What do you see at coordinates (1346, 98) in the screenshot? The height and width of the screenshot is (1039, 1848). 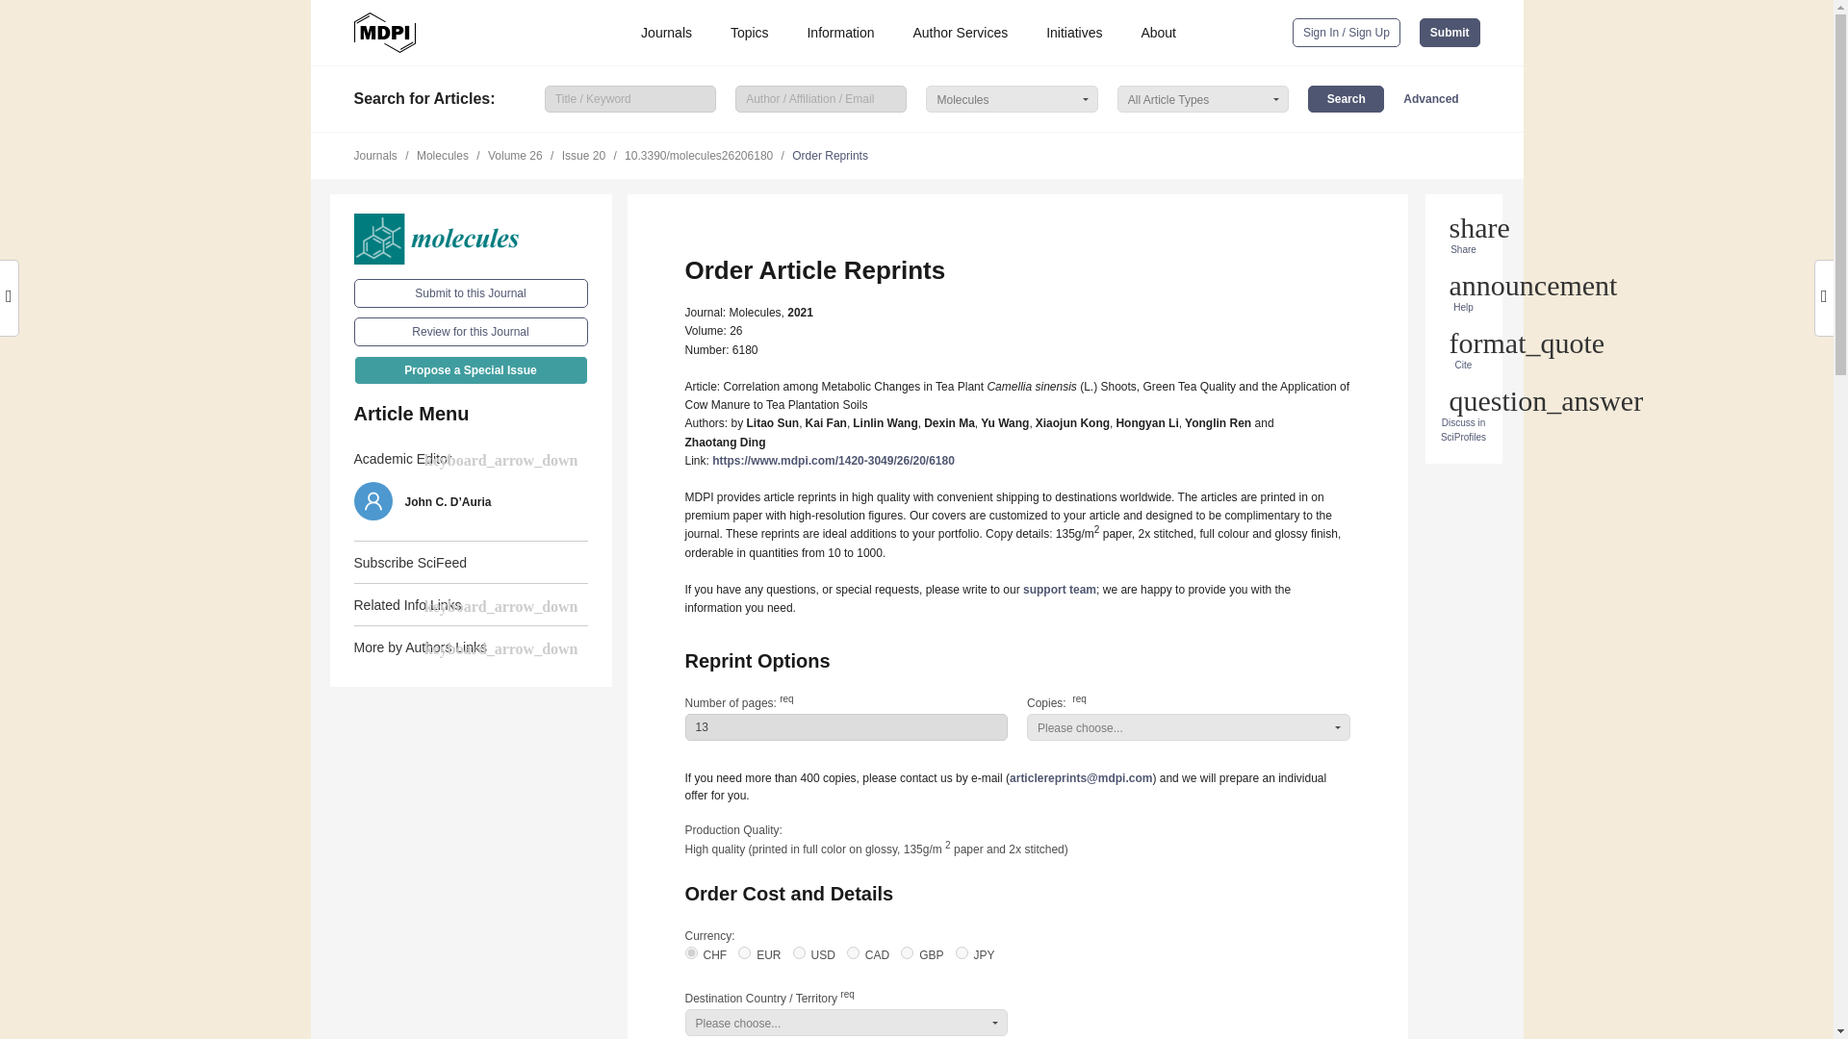 I see `Search` at bounding box center [1346, 98].